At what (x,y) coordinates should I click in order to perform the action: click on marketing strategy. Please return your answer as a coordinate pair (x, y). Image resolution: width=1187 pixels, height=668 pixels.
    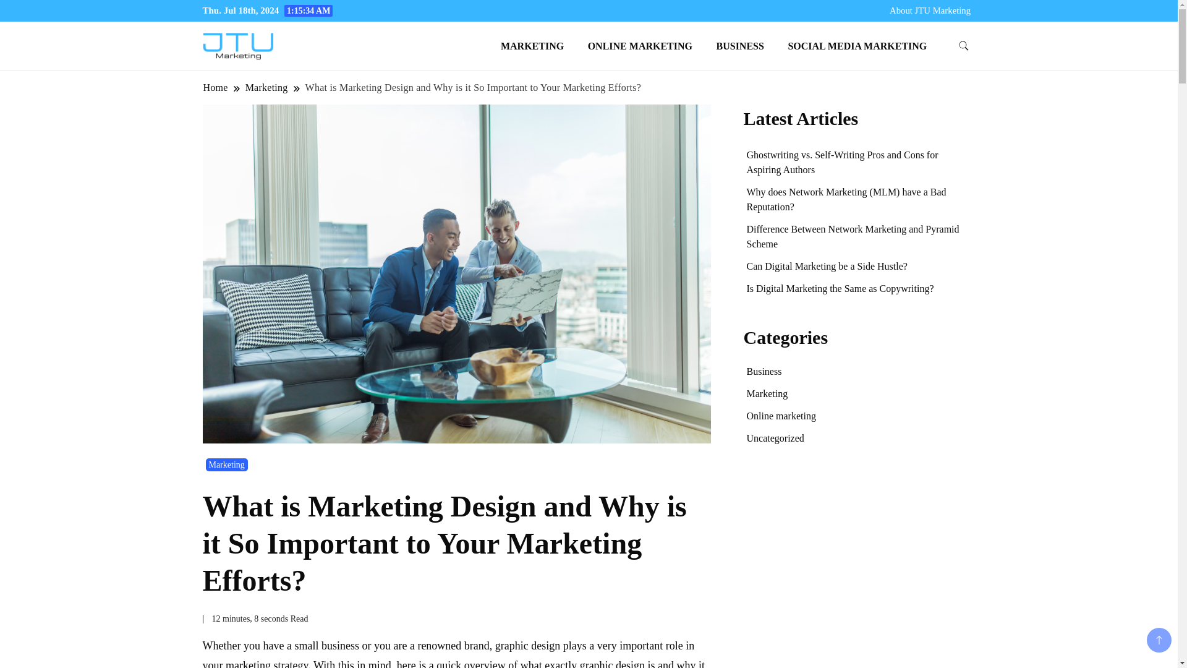
    Looking at the image, I should click on (266, 663).